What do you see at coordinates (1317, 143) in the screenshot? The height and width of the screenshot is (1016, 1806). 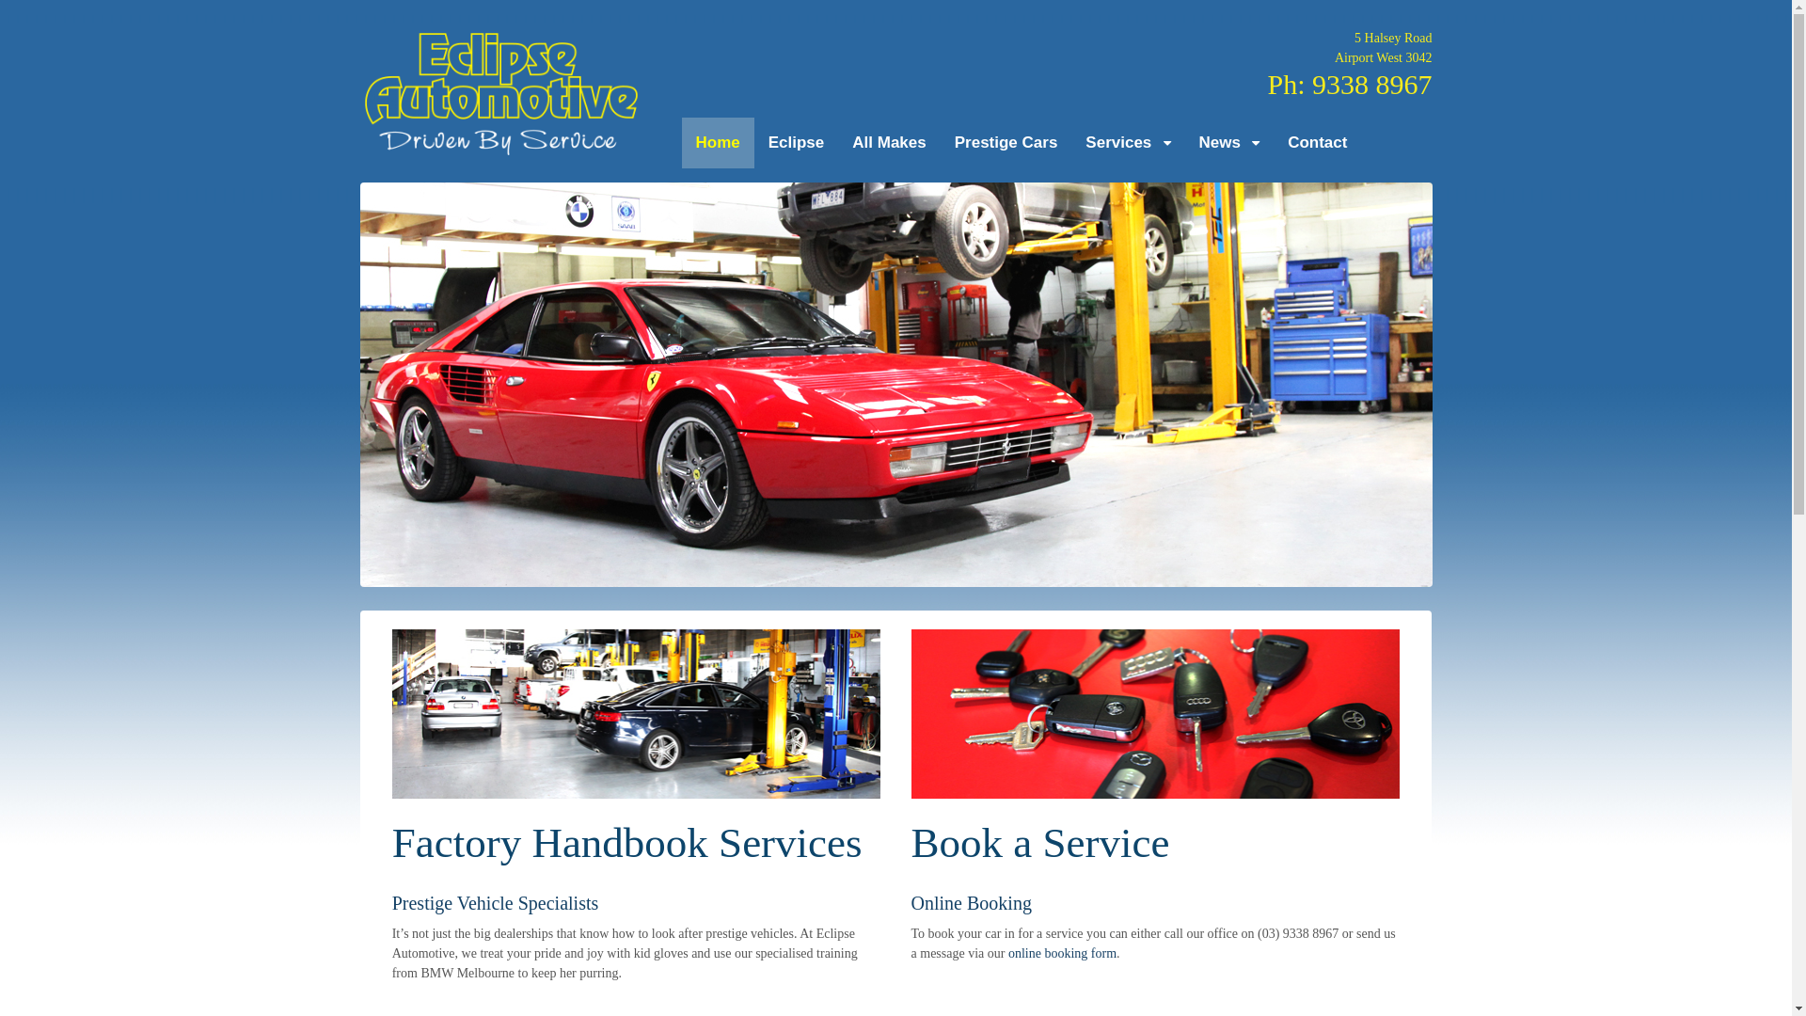 I see `Contact` at bounding box center [1317, 143].